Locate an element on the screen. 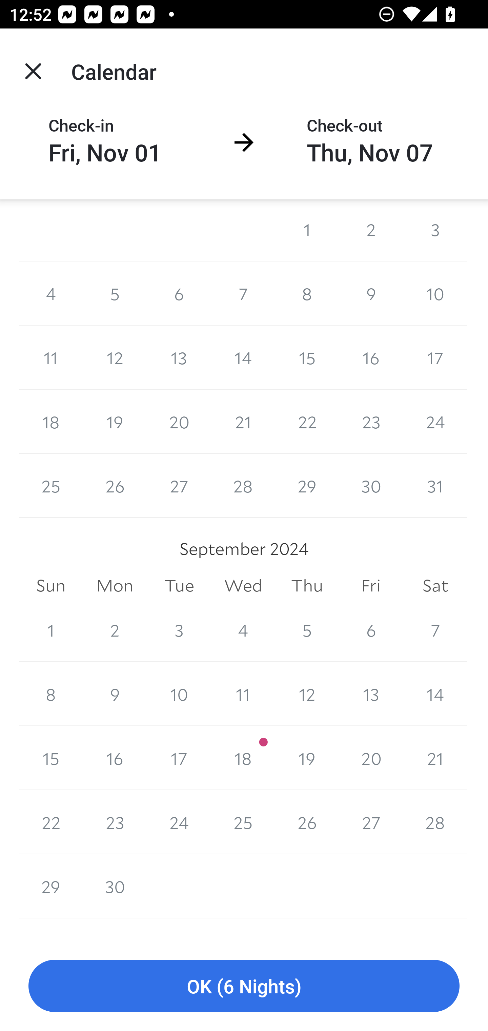 This screenshot has width=488, height=1031. 1 1 September 2024 is located at coordinates (51, 630).